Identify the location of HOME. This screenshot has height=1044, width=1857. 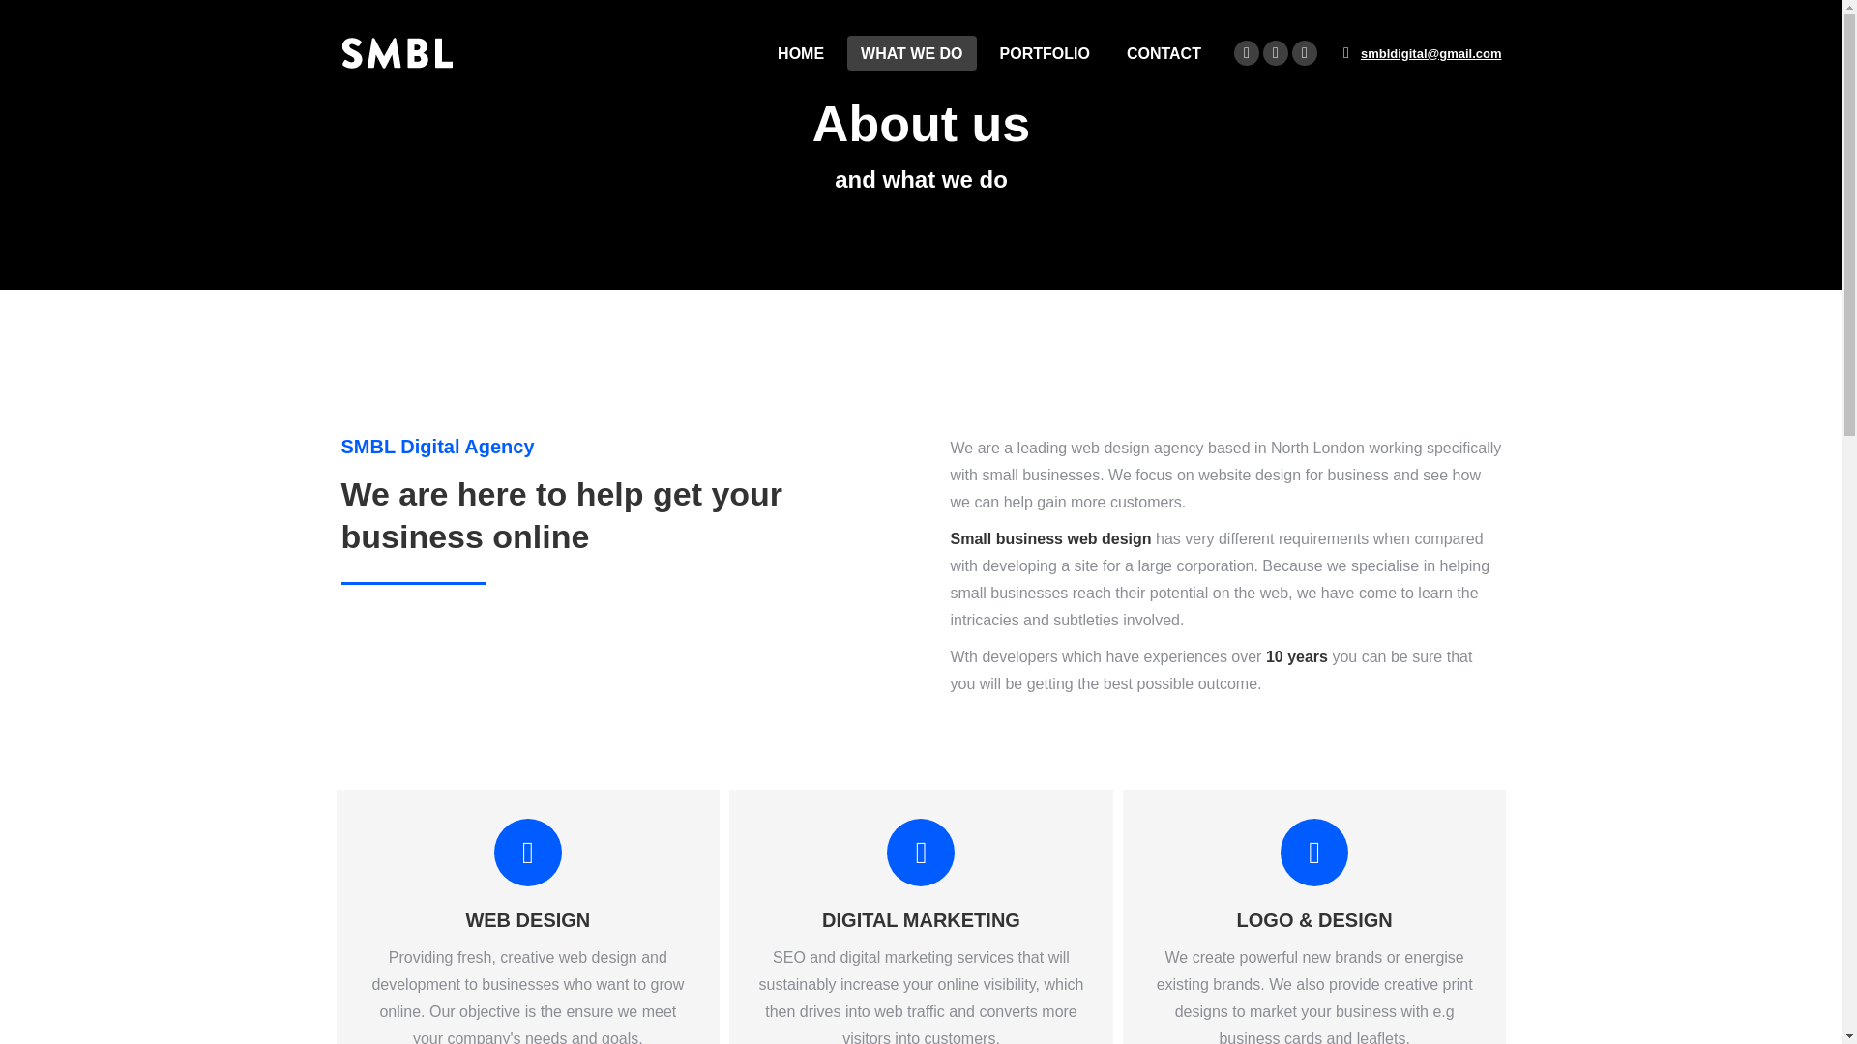
(800, 52).